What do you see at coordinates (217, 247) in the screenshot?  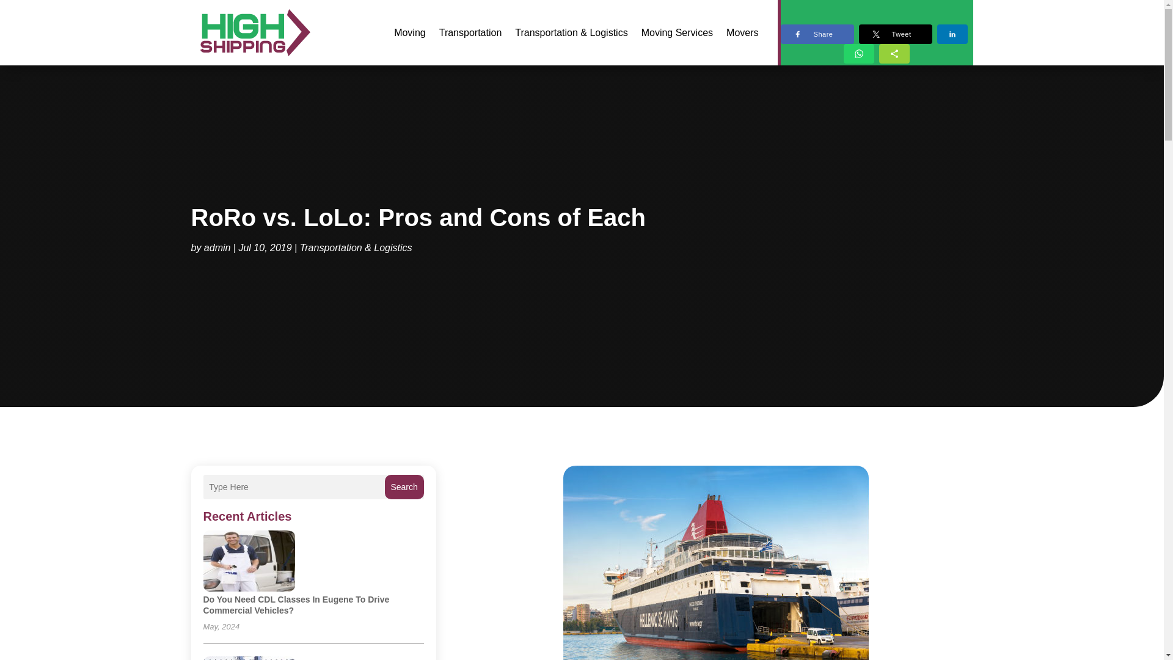 I see `Posts by admin` at bounding box center [217, 247].